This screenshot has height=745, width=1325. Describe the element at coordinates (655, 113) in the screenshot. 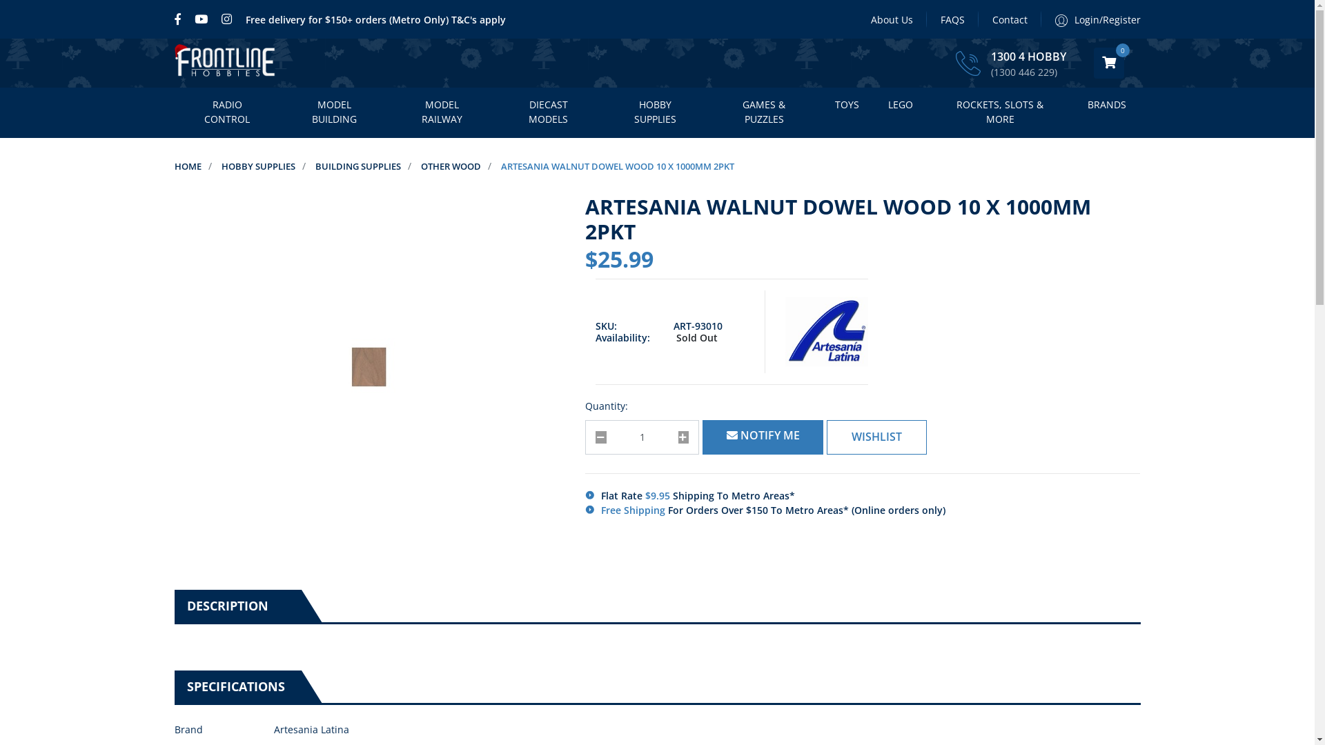

I see `HOBBY SUPPLIES` at that location.